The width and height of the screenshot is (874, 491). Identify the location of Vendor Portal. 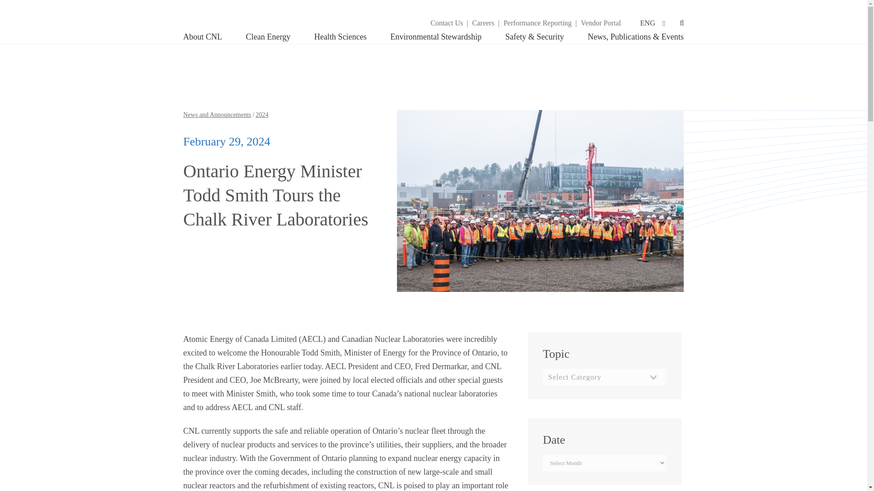
(601, 22).